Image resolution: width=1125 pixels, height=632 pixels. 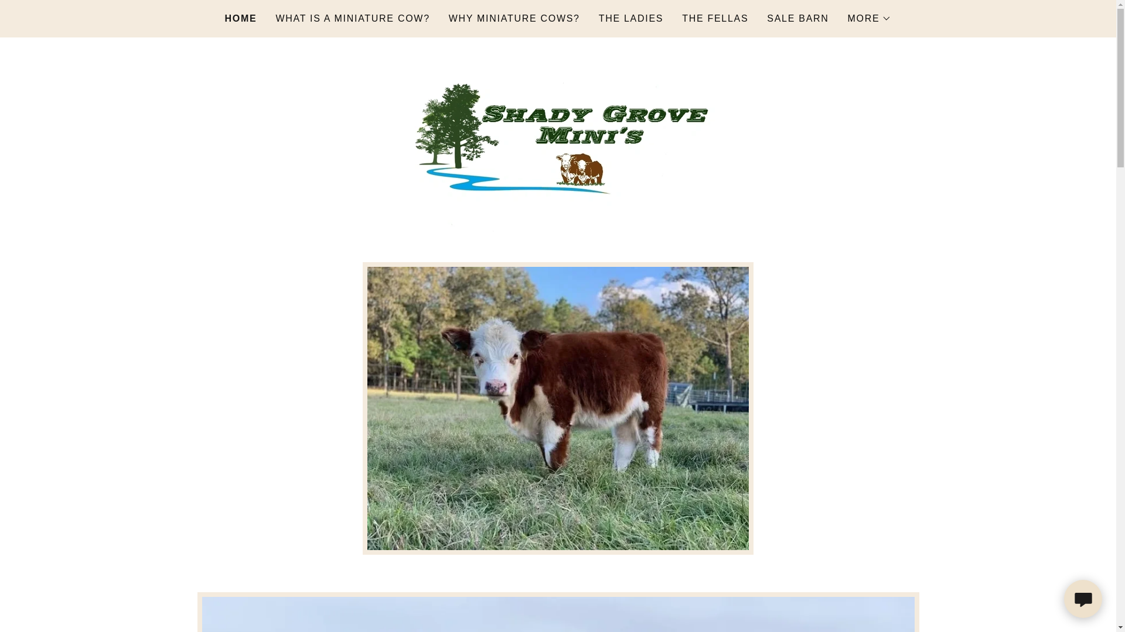 I want to click on MORE, so click(x=870, y=19).